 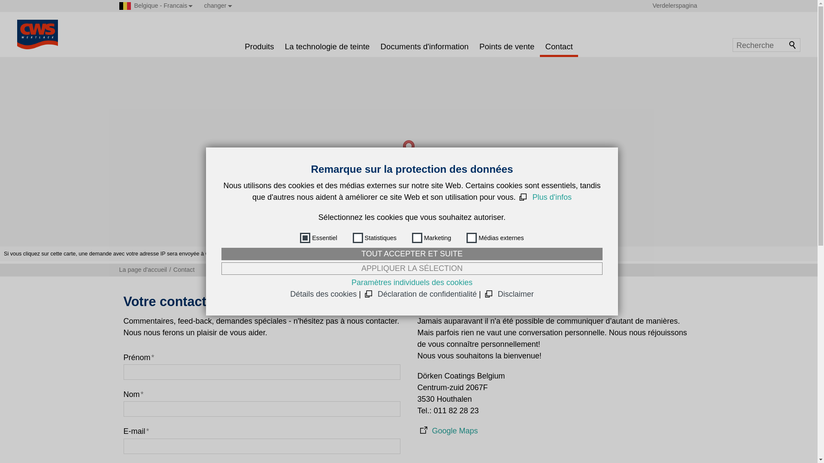 What do you see at coordinates (183, 270) in the screenshot?
I see `Contact` at bounding box center [183, 270].